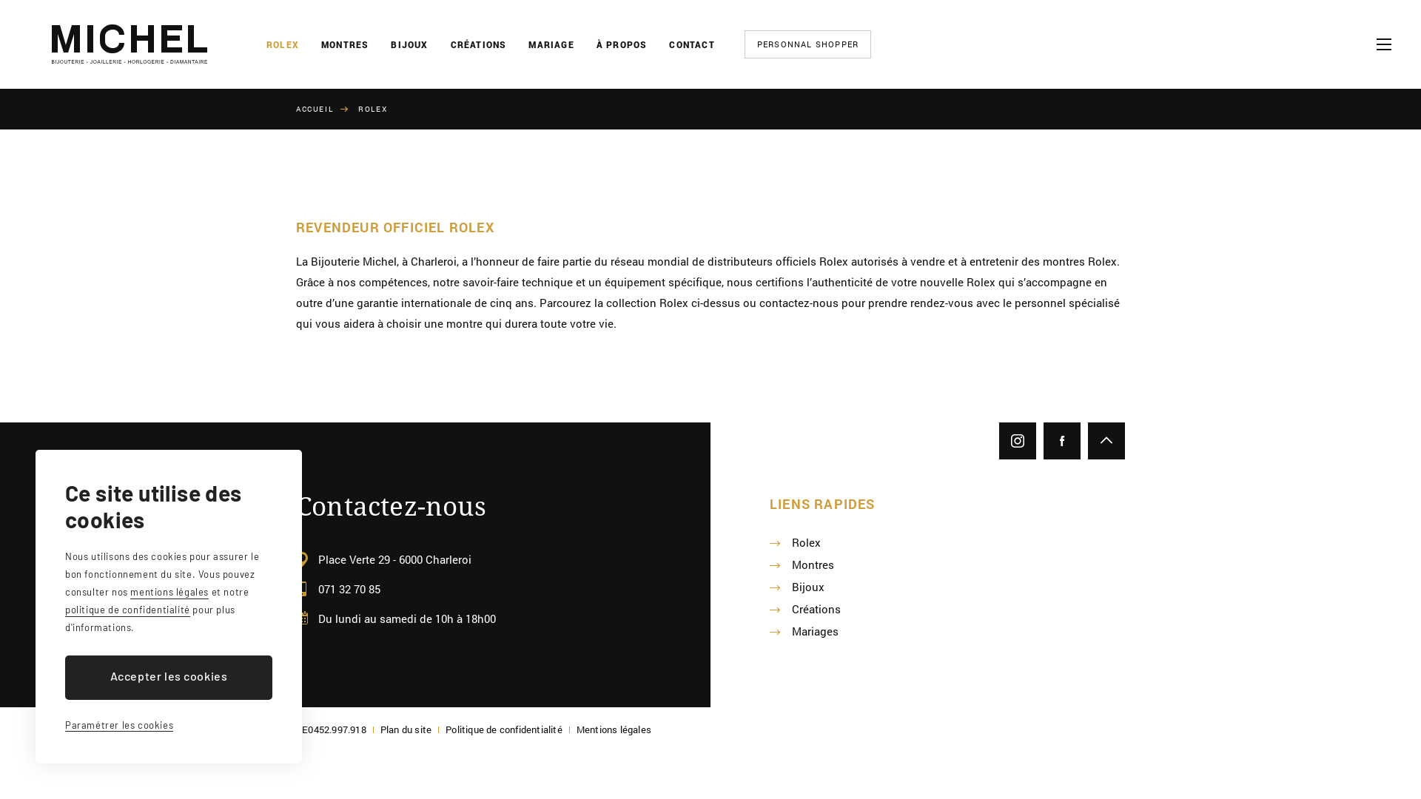  I want to click on MONTRES, so click(345, 44).